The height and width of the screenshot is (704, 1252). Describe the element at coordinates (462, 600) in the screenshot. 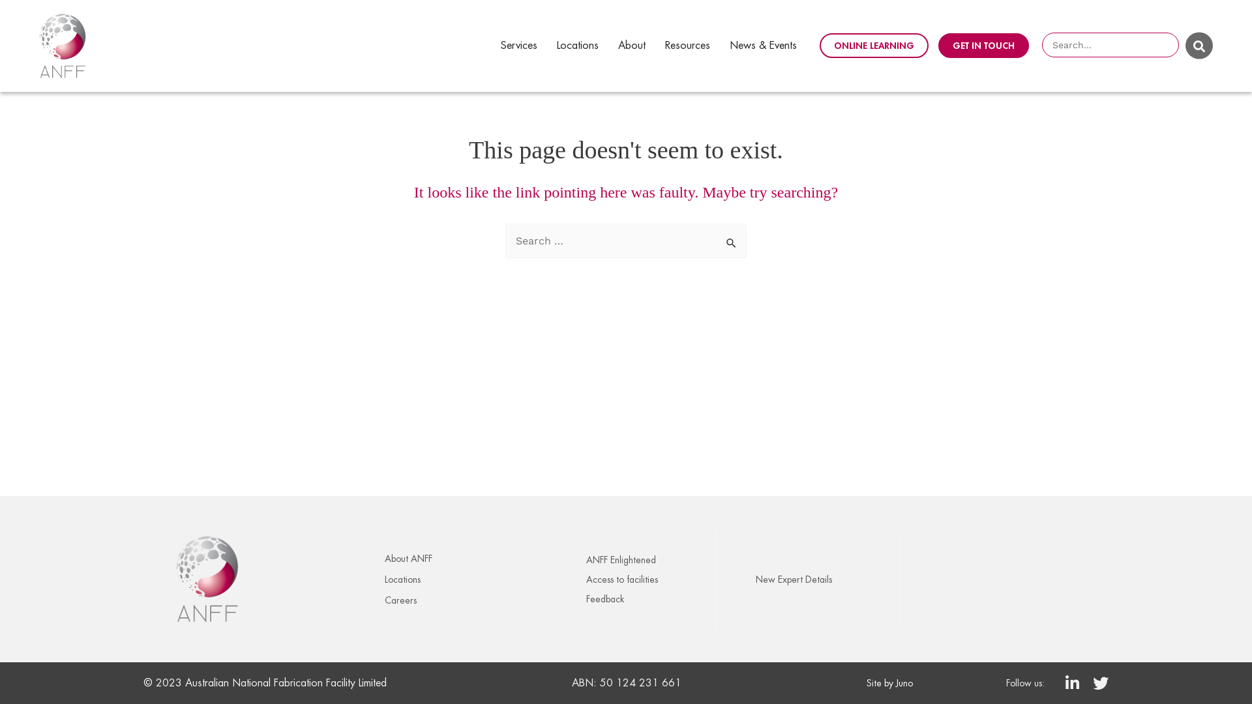

I see `Careers` at that location.